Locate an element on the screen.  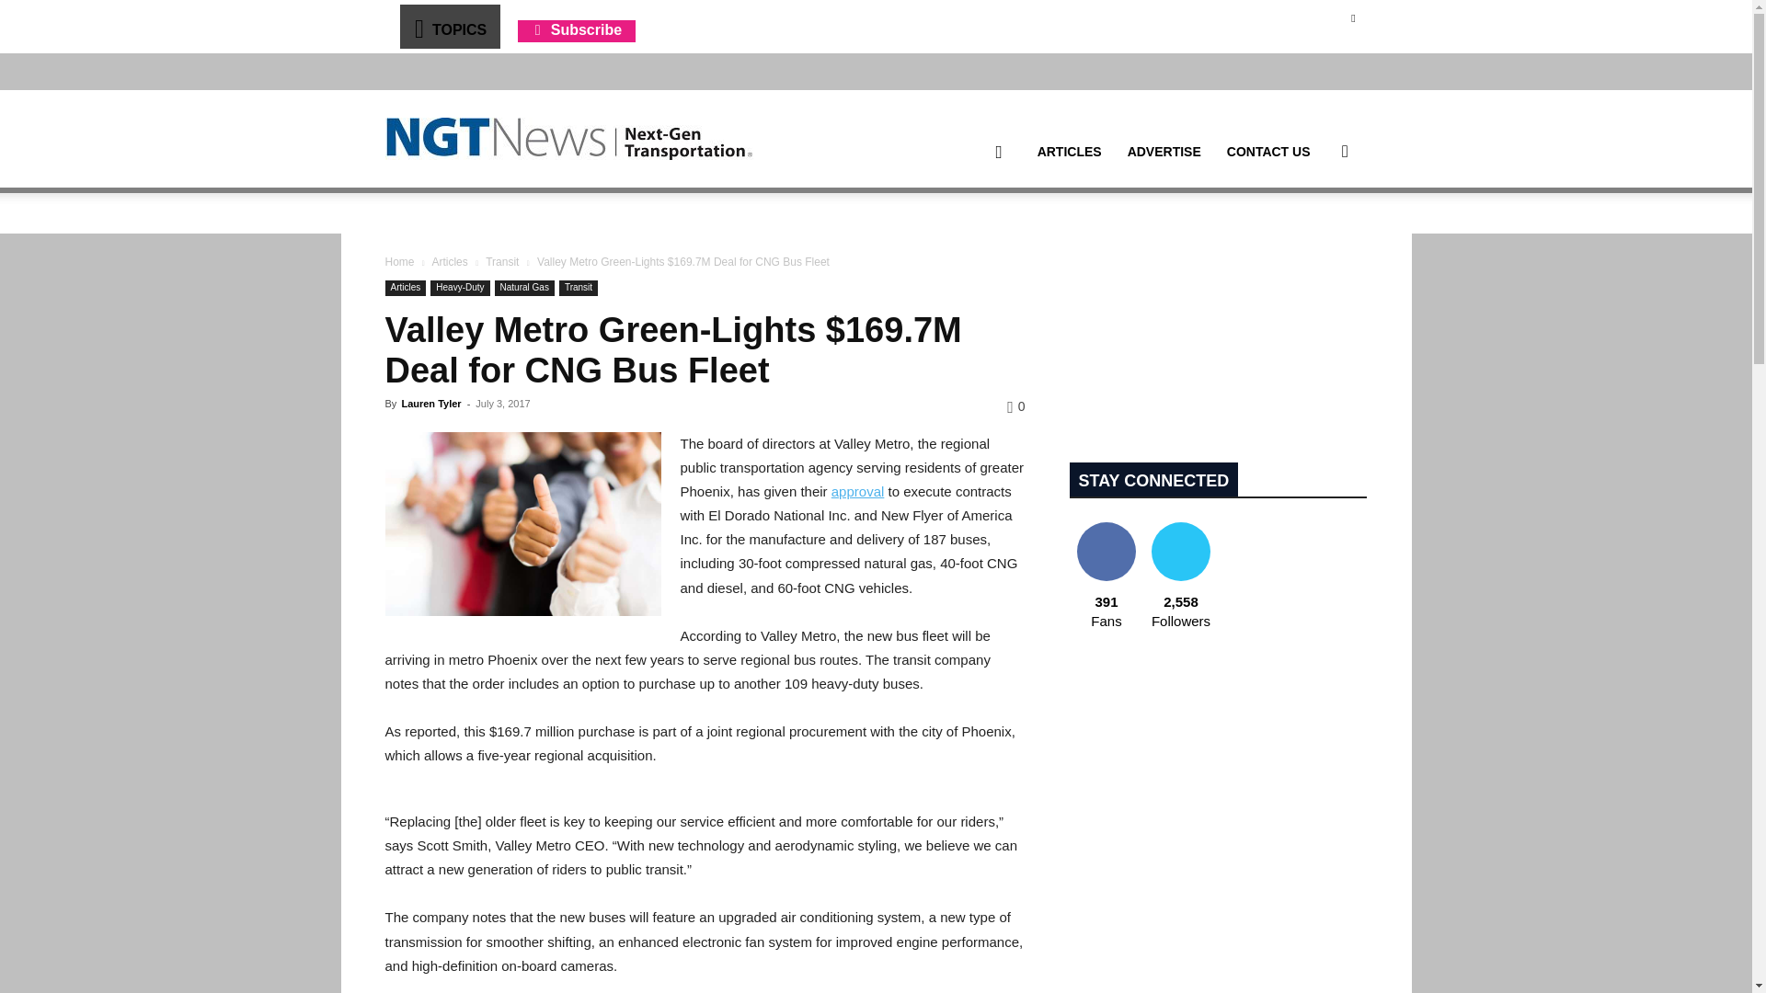
Alternative Fuel News, CNG News is located at coordinates (568, 139).